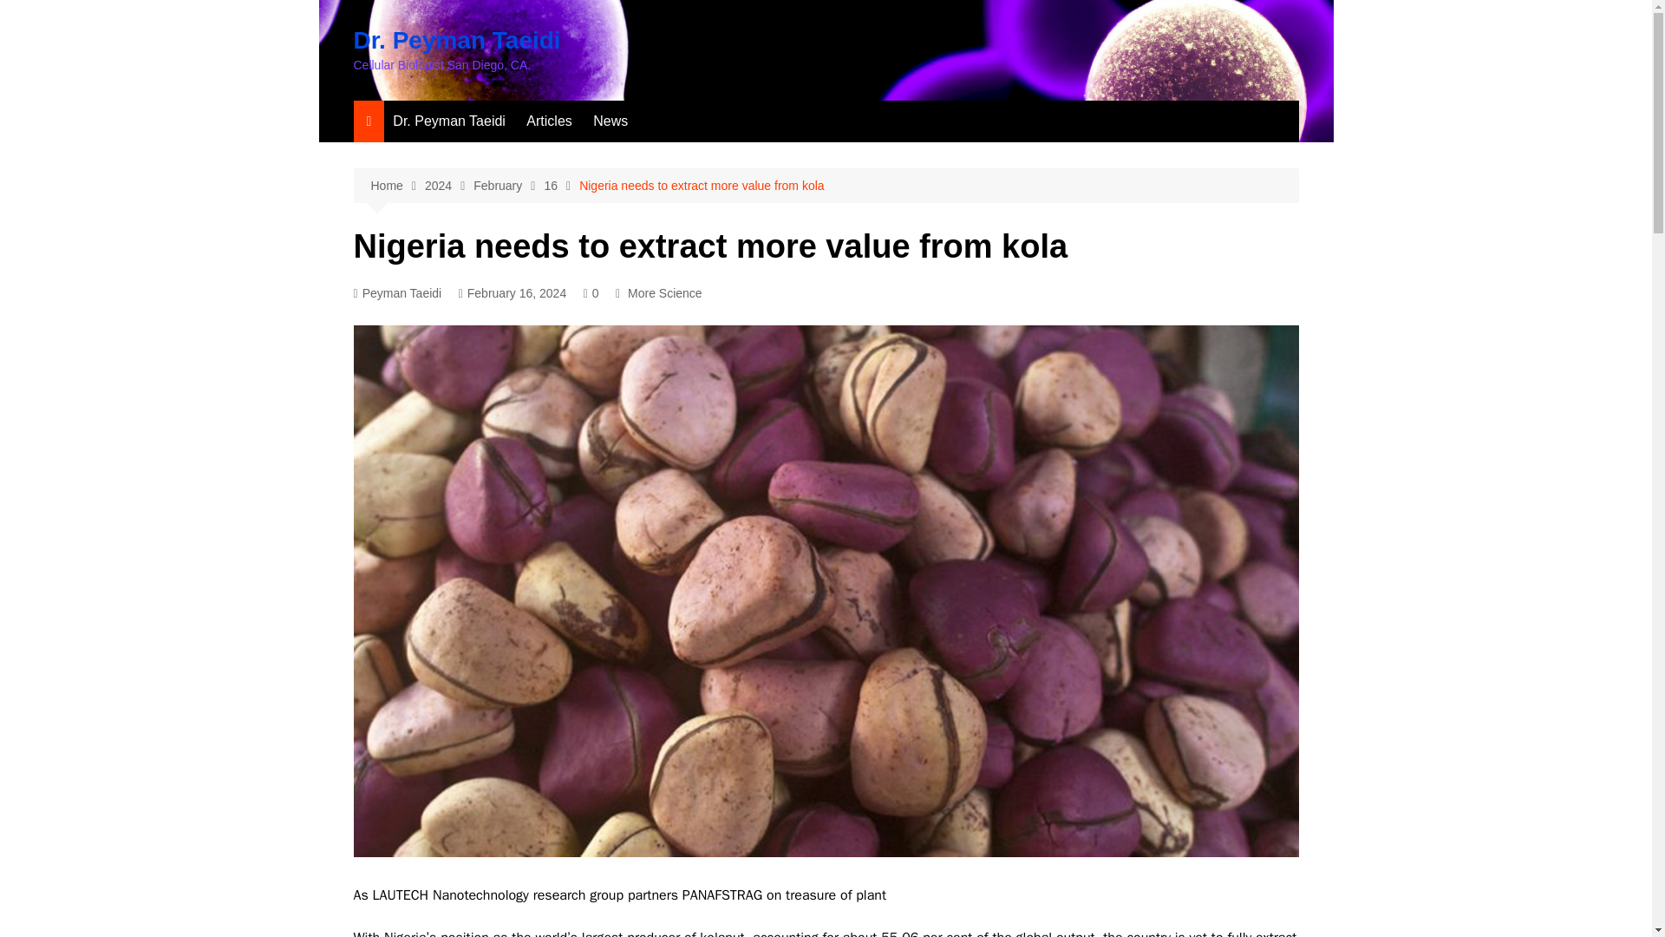 Image resolution: width=1665 pixels, height=937 pixels. What do you see at coordinates (610, 121) in the screenshot?
I see `News` at bounding box center [610, 121].